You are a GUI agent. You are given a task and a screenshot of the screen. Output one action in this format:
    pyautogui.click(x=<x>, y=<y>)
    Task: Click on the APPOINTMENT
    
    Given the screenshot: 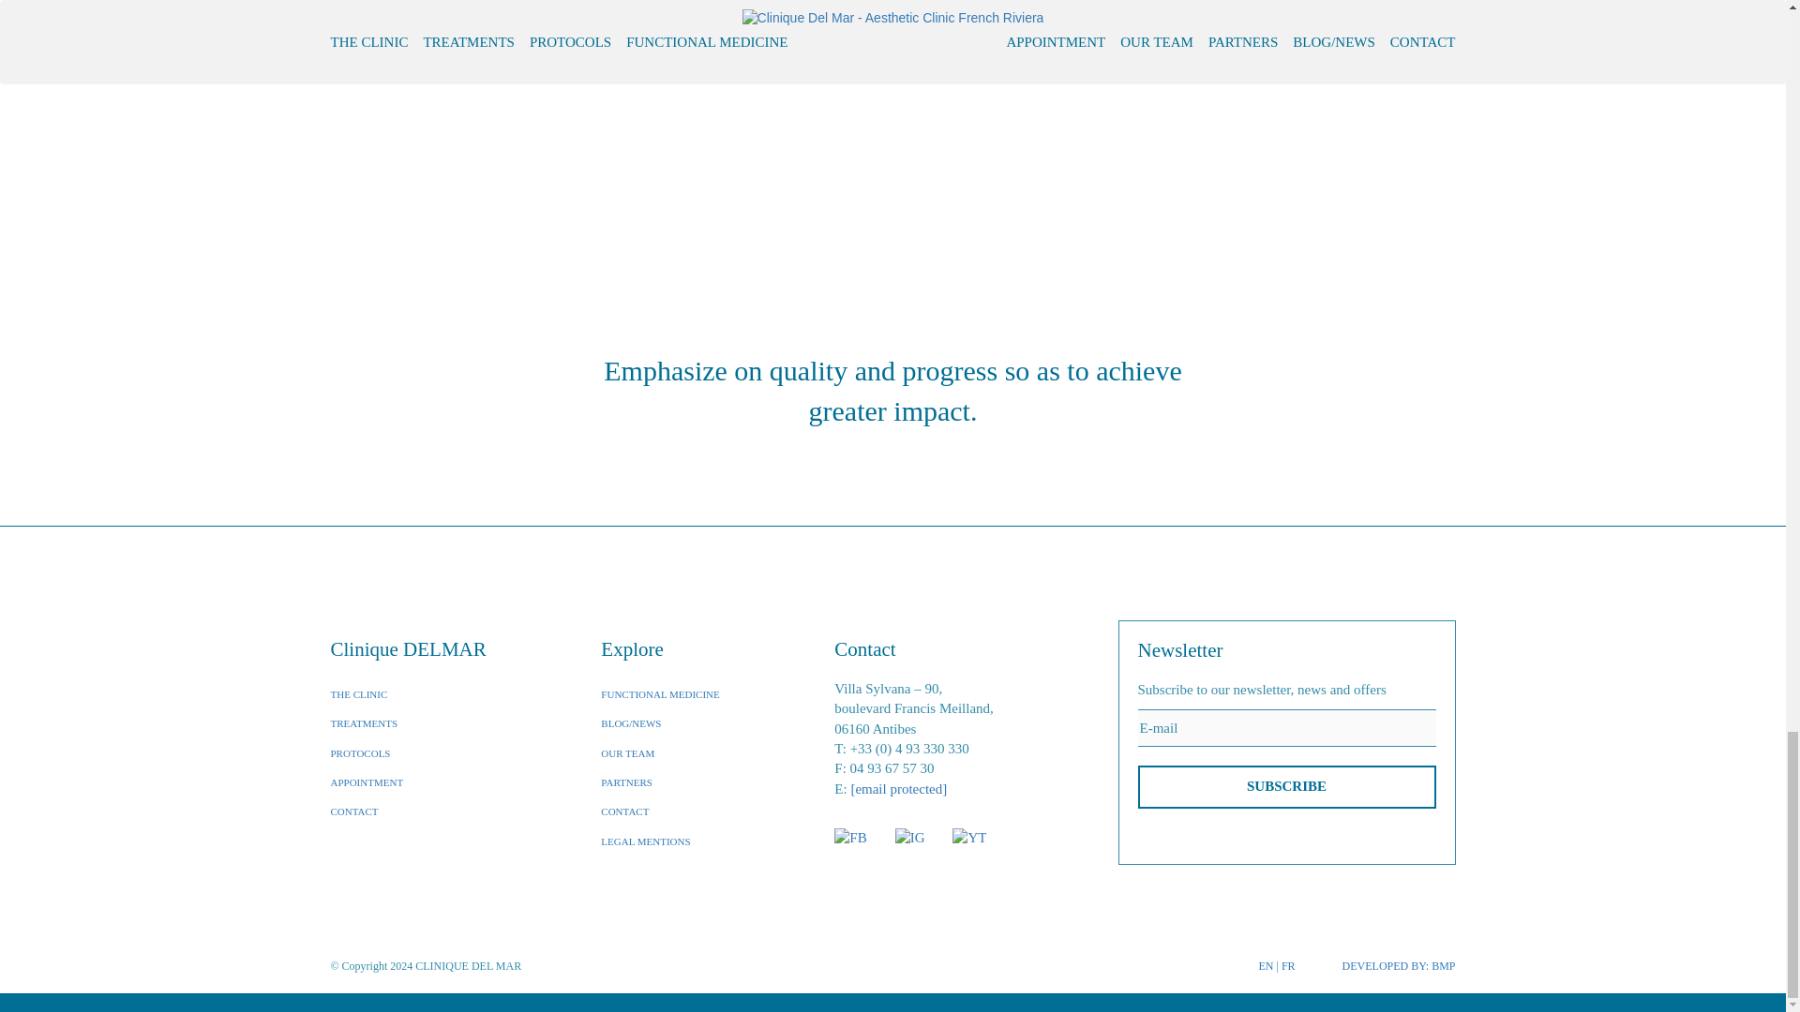 What is the action you would take?
    pyautogui.click(x=366, y=782)
    